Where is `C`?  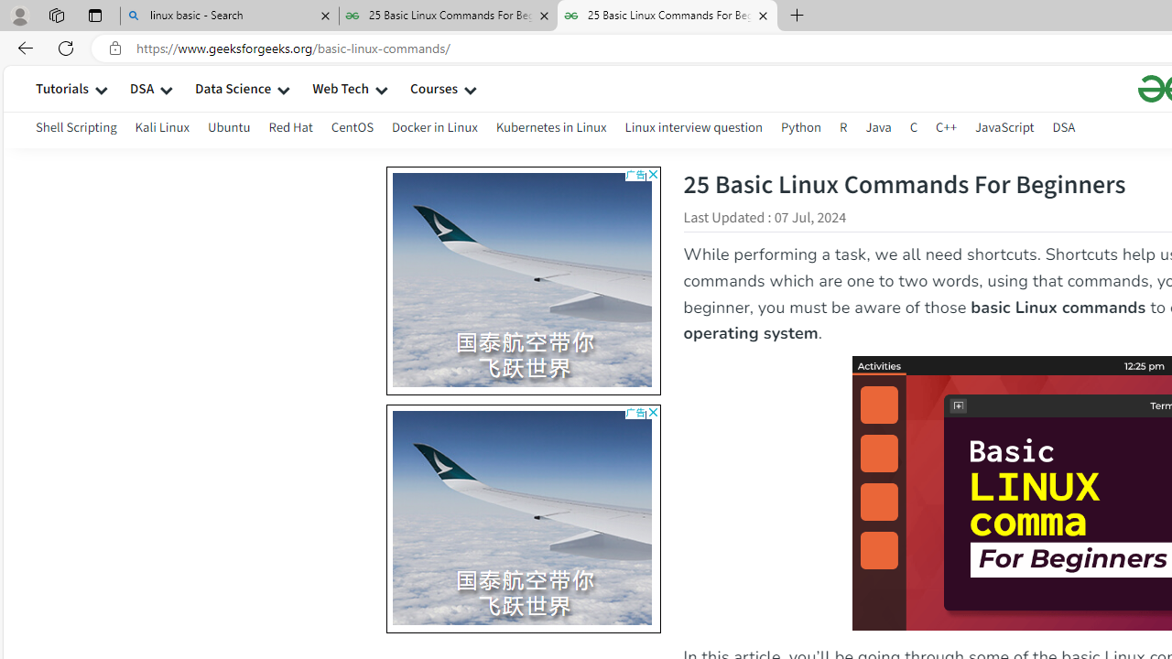
C is located at coordinates (914, 126).